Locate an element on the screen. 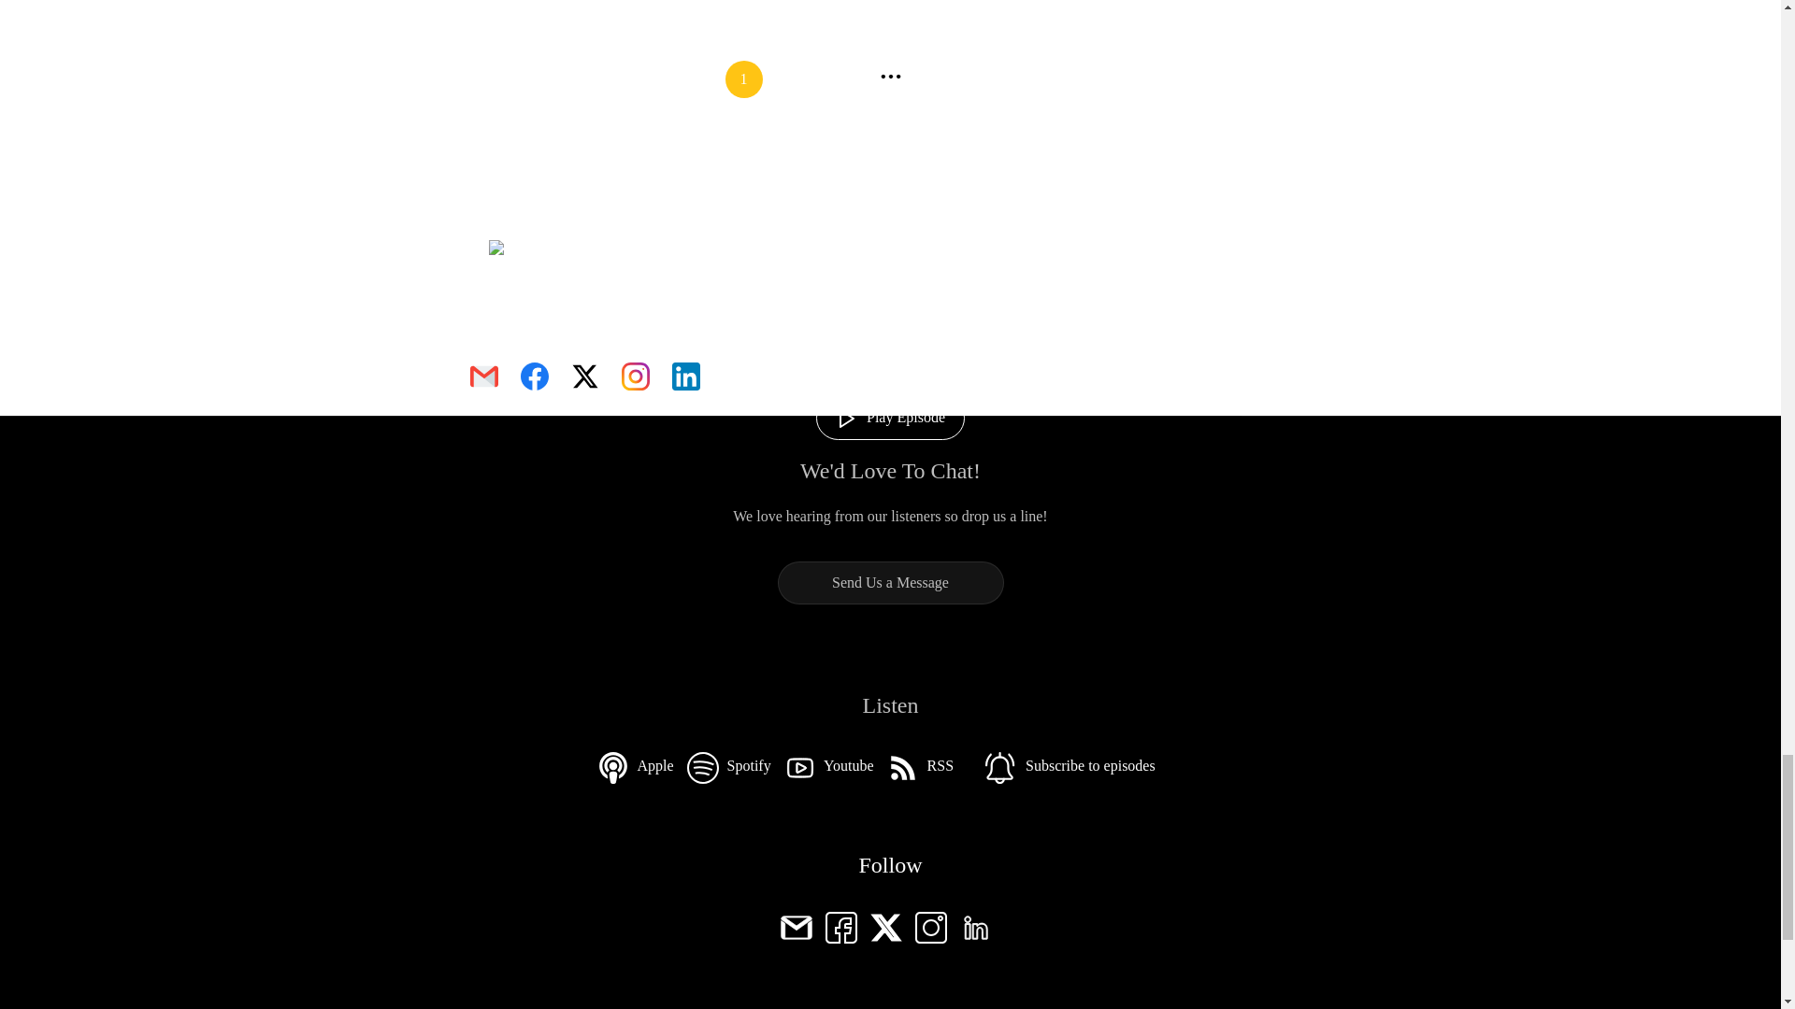 The height and width of the screenshot is (1009, 1795). 3 is located at coordinates (844, 78).